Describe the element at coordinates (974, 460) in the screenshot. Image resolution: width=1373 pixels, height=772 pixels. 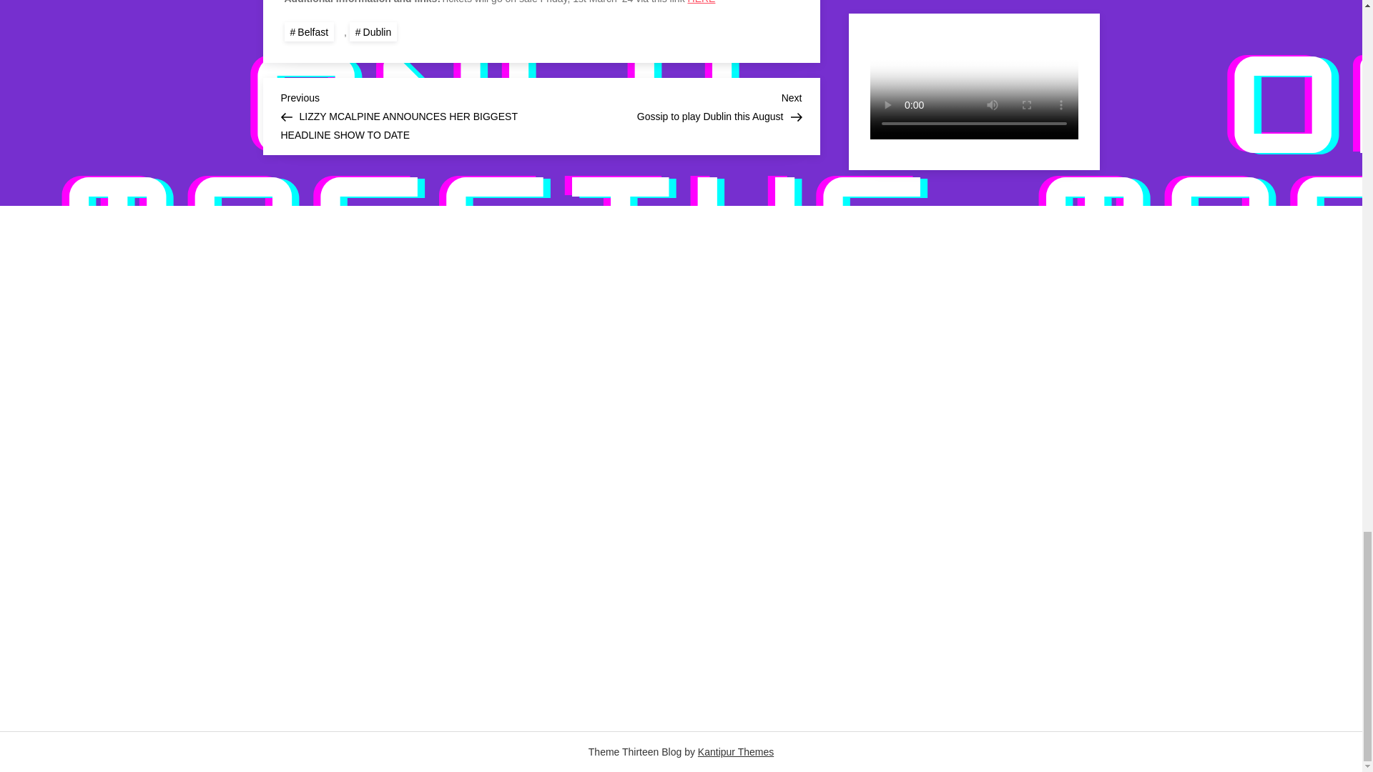
I see `Moon` at that location.